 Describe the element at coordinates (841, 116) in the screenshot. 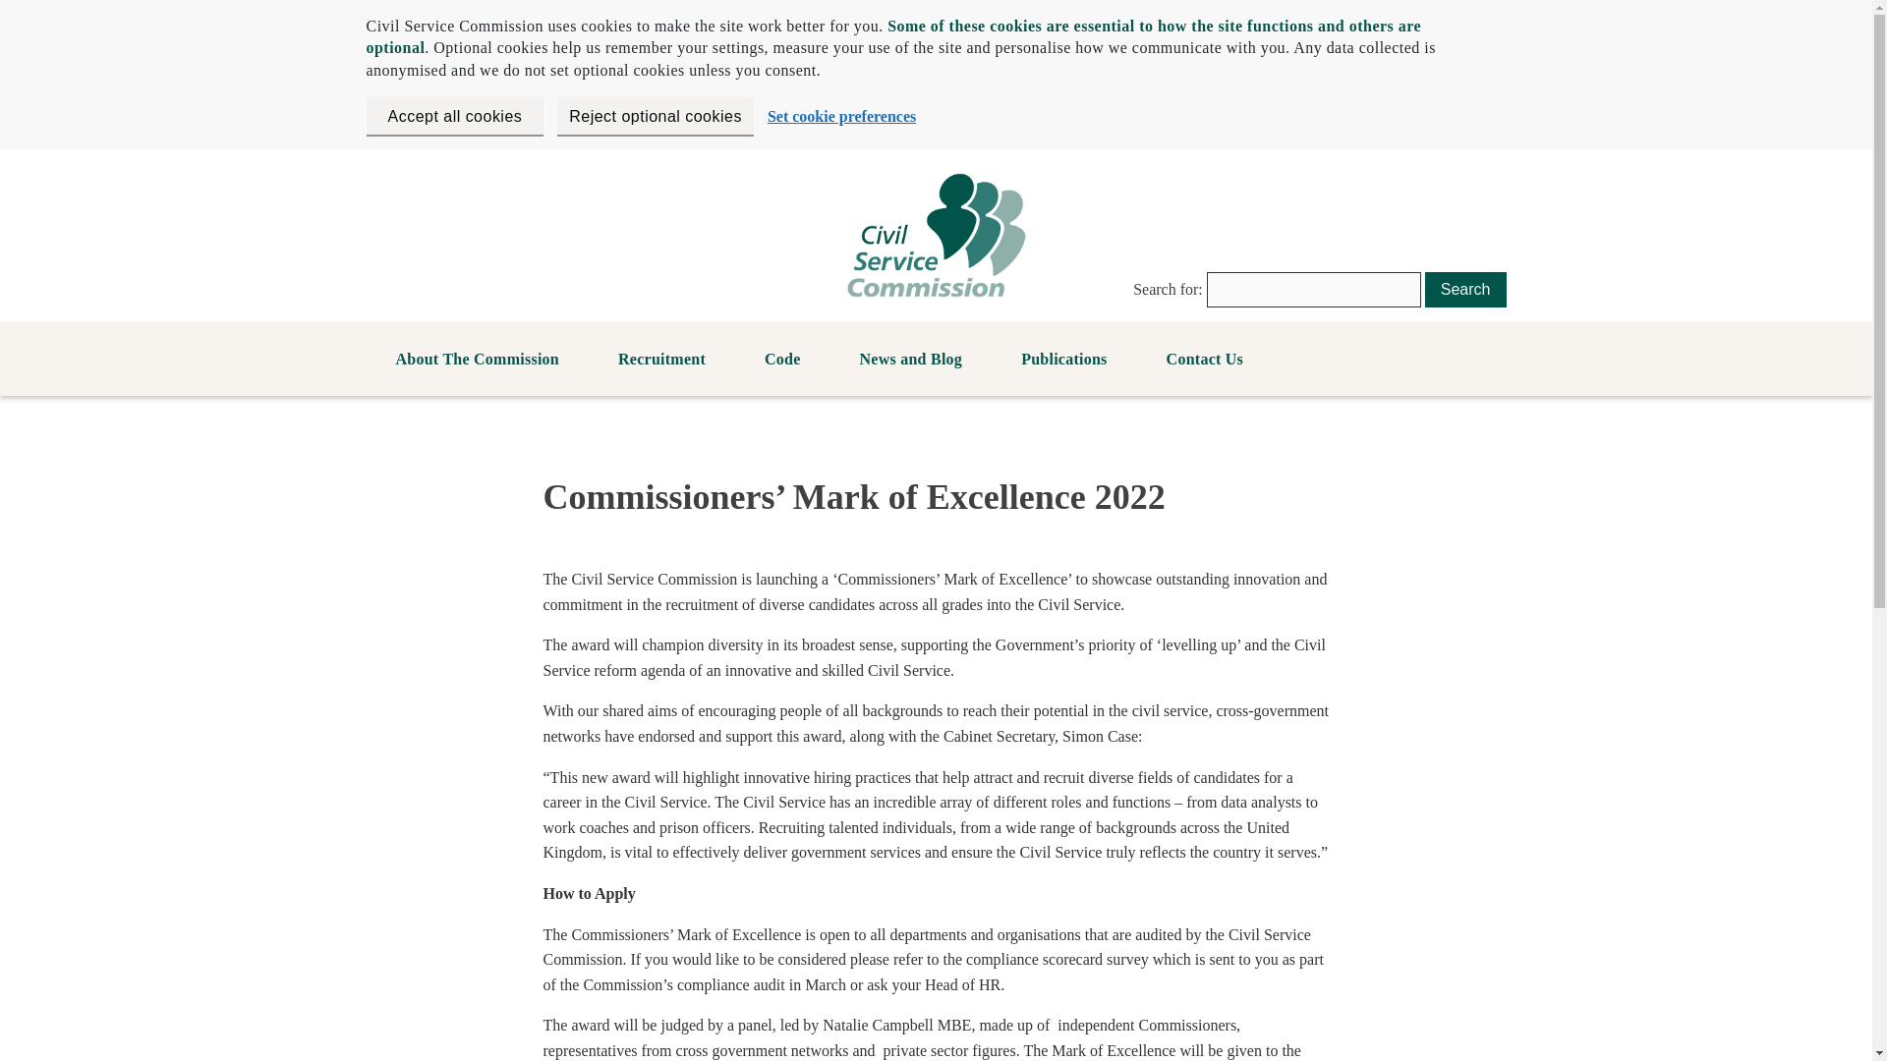

I see `Set cookie preferences` at that location.